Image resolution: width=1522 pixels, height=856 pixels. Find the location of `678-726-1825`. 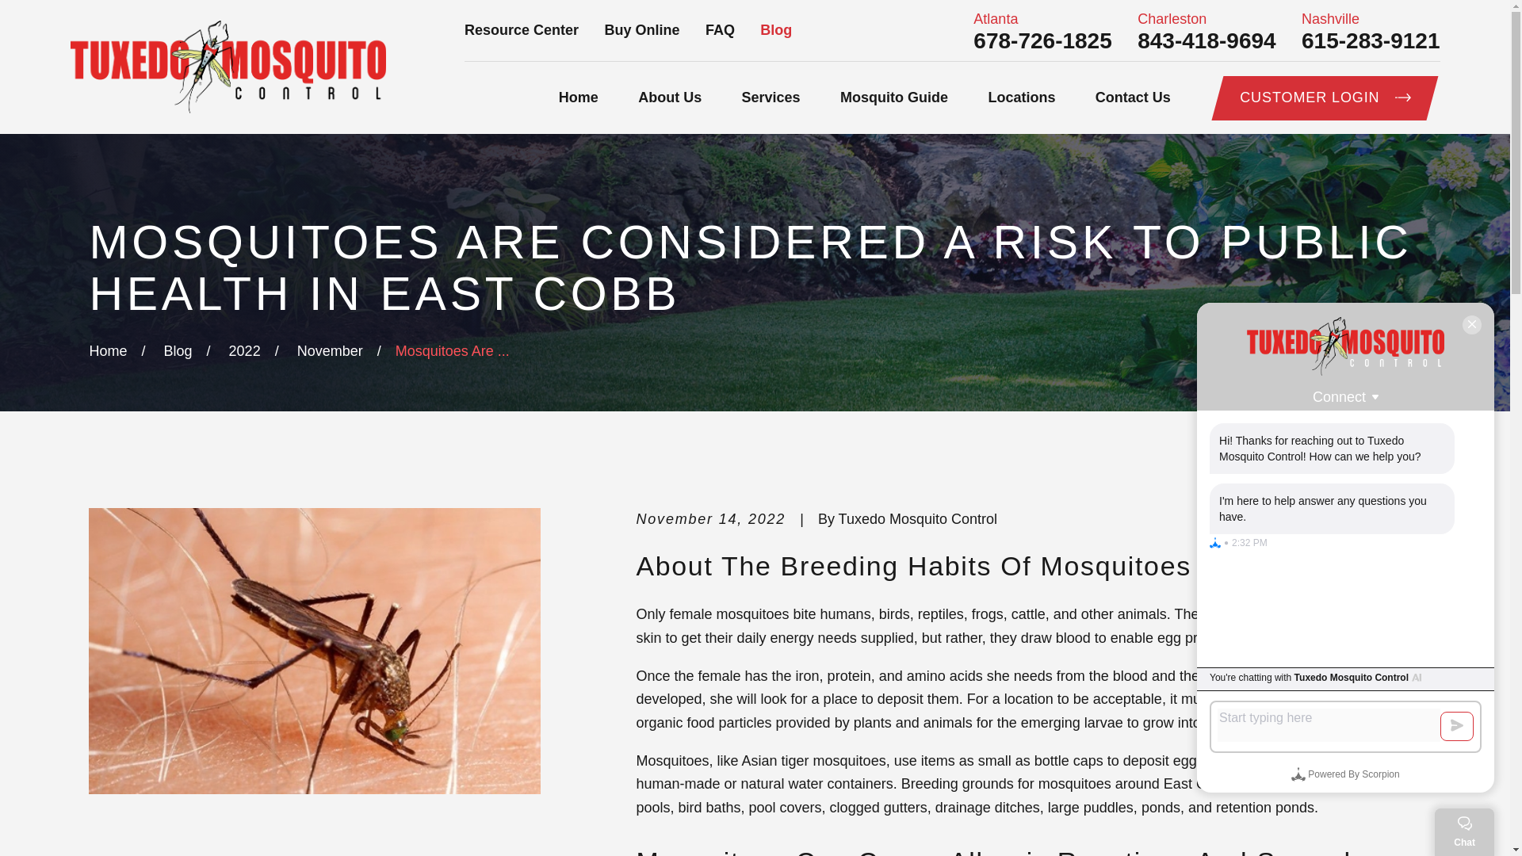

678-726-1825 is located at coordinates (1042, 40).